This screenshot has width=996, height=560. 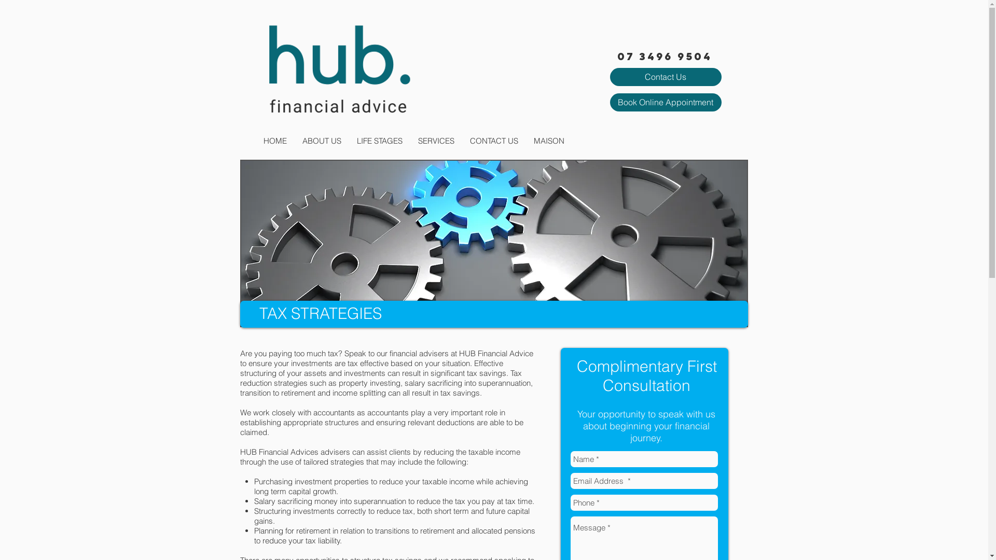 I want to click on ABOUT US, so click(x=322, y=141).